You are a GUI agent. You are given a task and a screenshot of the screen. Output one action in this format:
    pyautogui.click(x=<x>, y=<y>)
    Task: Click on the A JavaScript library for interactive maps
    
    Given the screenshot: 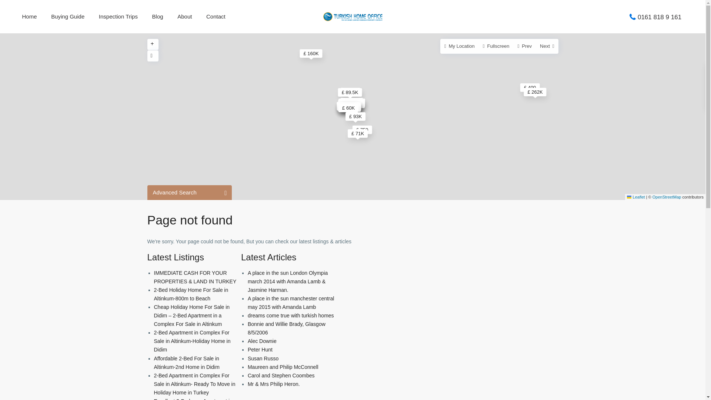 What is the action you would take?
    pyautogui.click(x=636, y=197)
    